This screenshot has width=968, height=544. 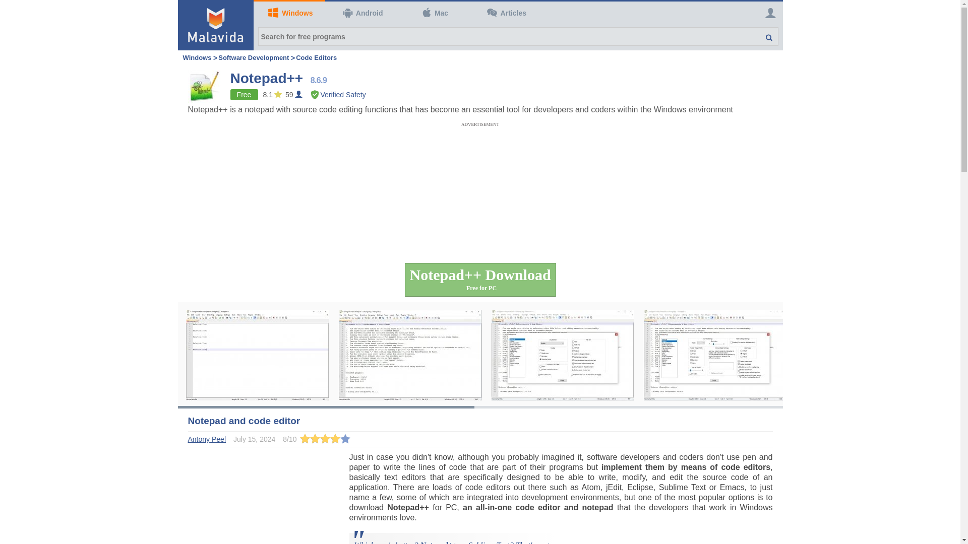 I want to click on Windows, so click(x=197, y=57).